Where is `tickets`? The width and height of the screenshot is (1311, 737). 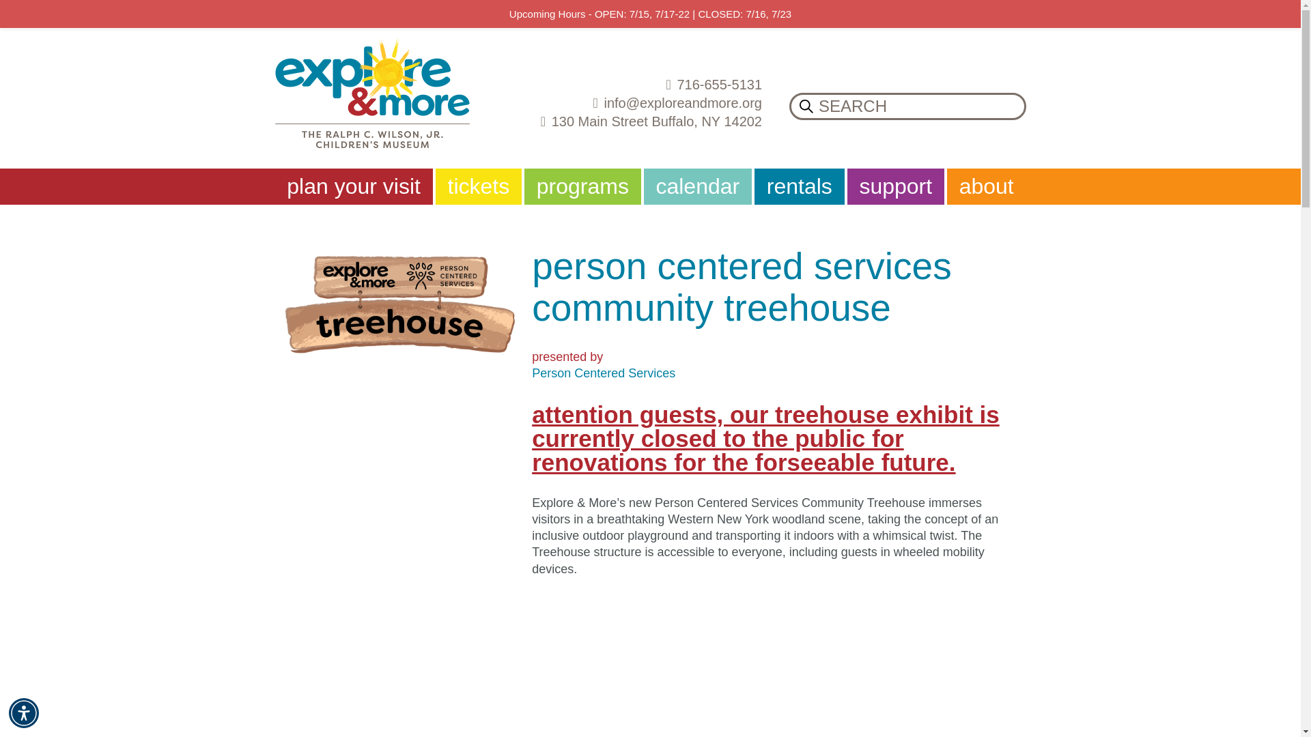
tickets is located at coordinates (479, 187).